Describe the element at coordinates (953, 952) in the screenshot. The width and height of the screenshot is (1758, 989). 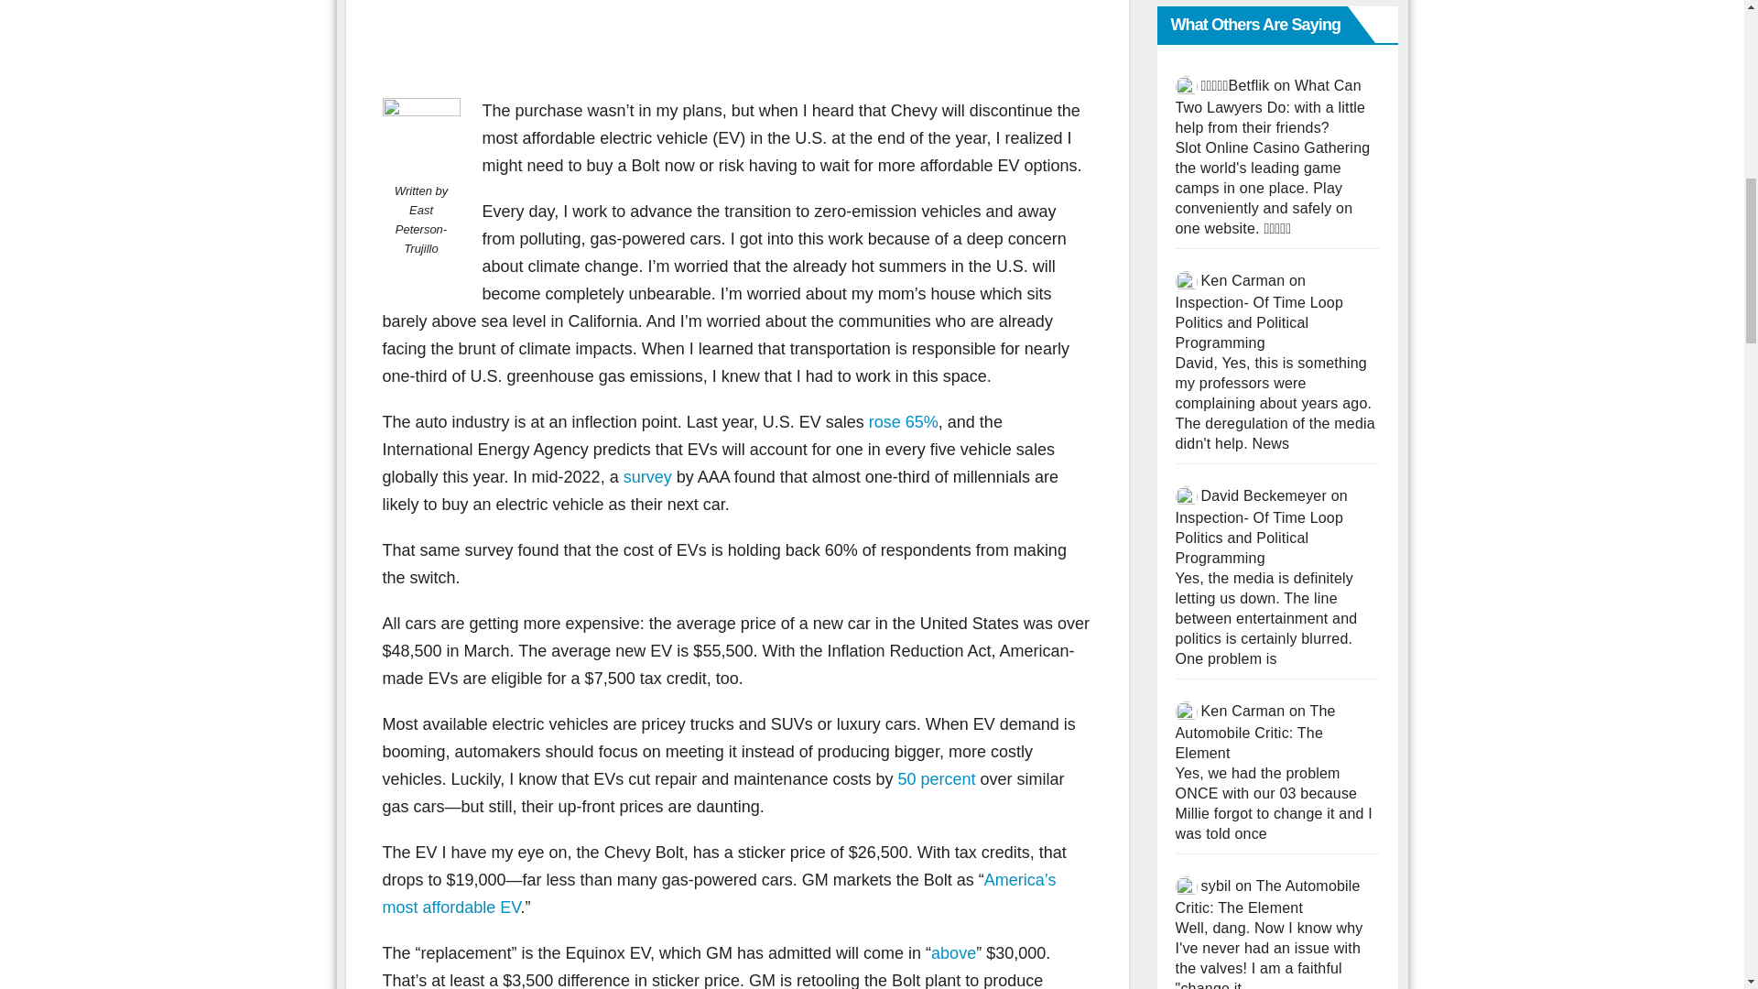
I see `above` at that location.